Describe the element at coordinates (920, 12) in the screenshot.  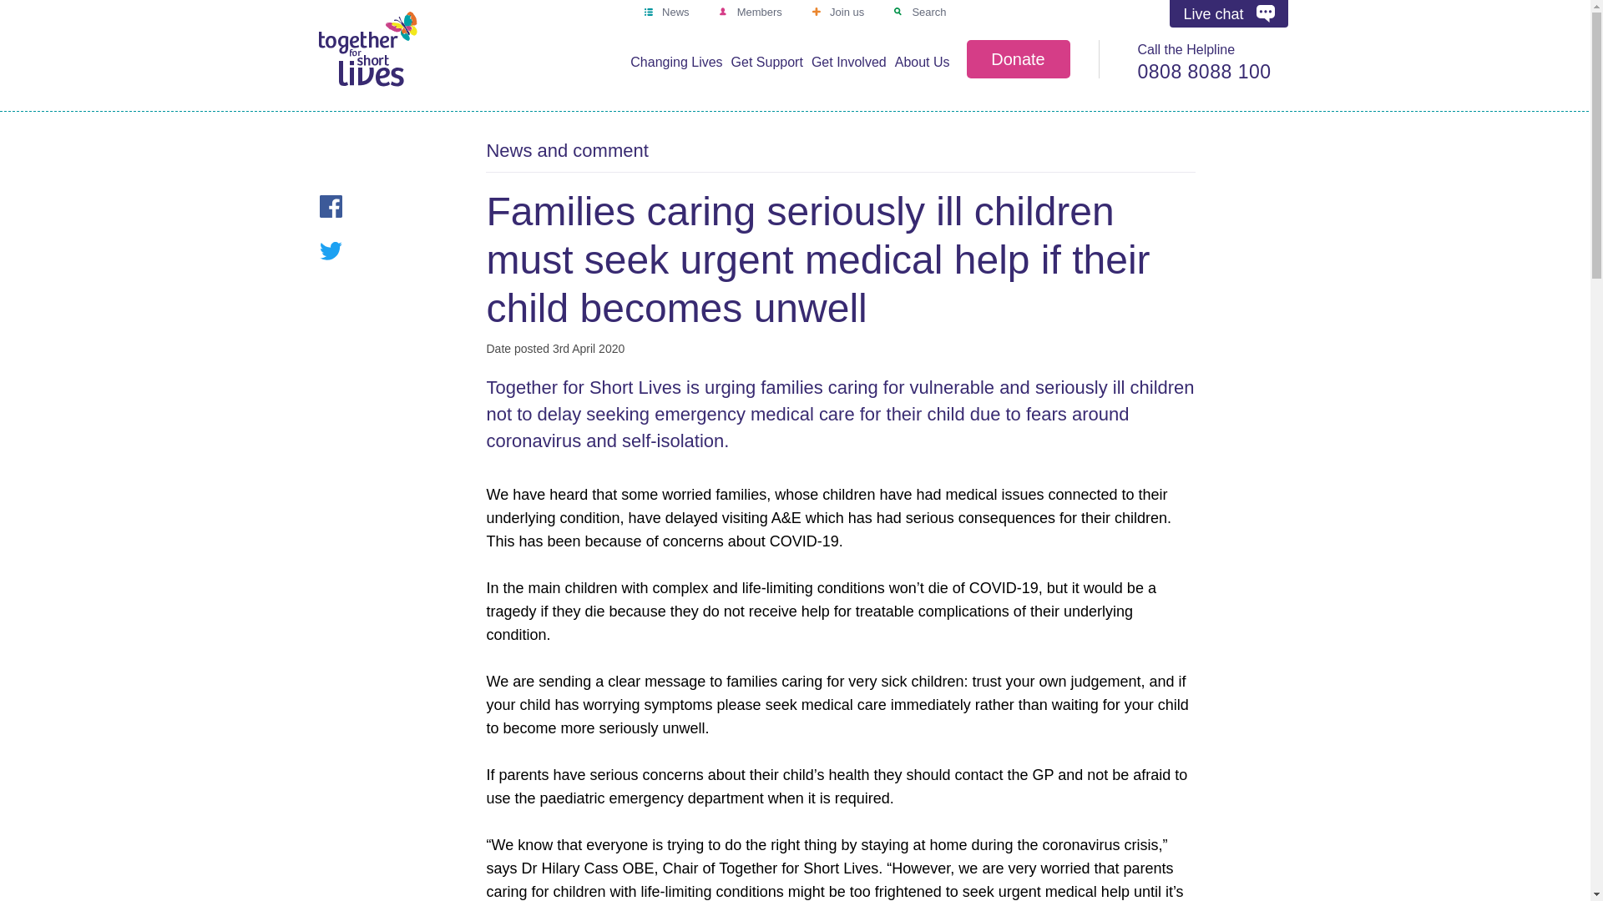
I see `Search` at that location.